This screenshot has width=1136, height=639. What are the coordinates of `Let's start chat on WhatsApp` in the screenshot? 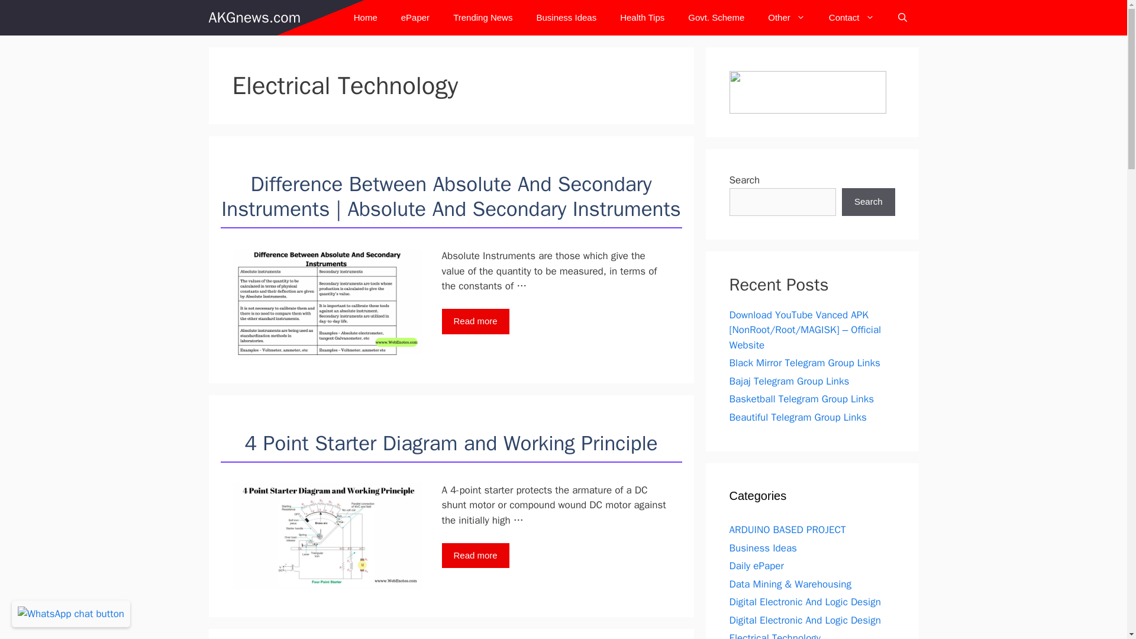 It's located at (71, 613).